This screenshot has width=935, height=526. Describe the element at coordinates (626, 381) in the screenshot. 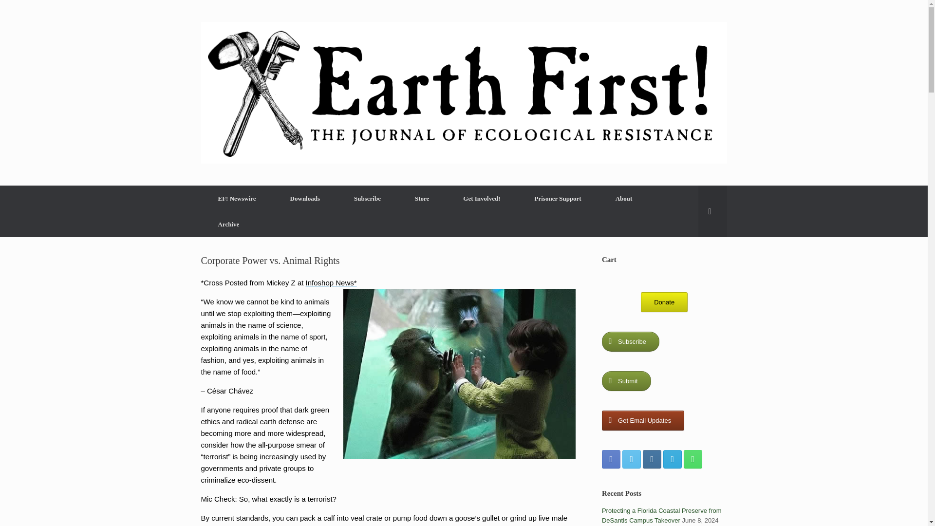

I see `Submit` at that location.